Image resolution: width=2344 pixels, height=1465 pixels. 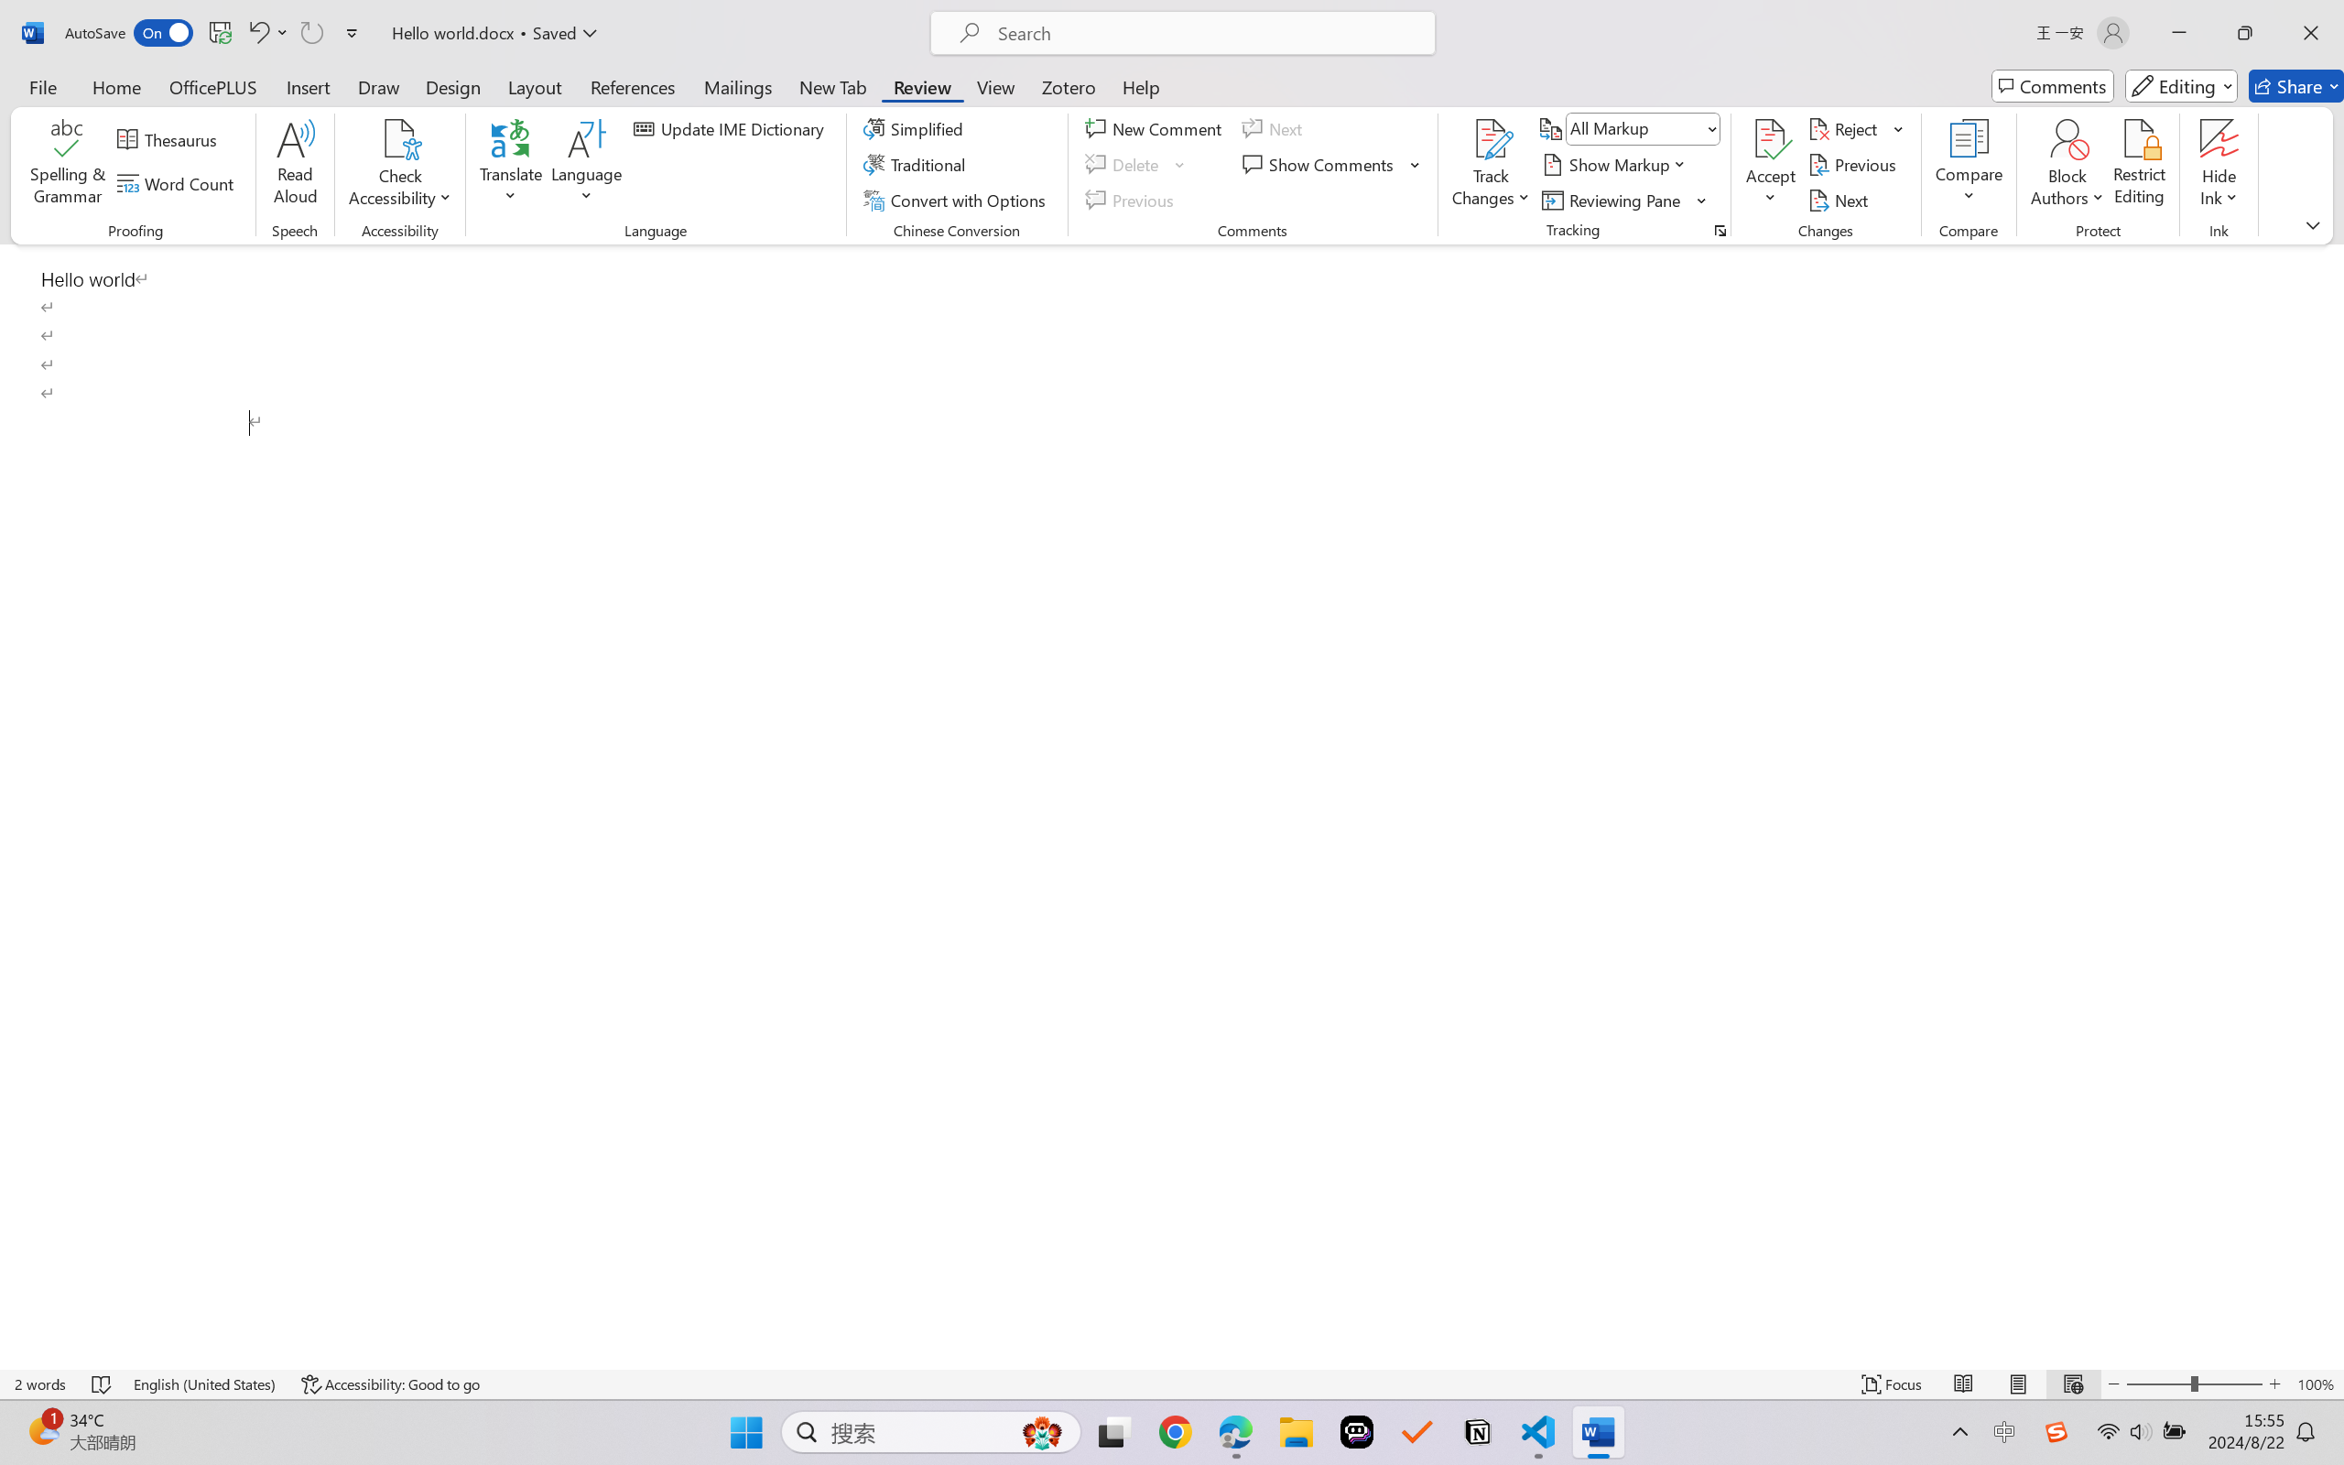 What do you see at coordinates (2181, 86) in the screenshot?
I see `Editing` at bounding box center [2181, 86].